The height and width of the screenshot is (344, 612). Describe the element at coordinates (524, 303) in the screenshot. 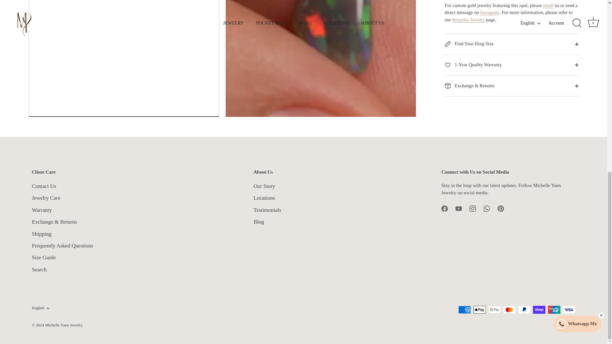

I see `PayPal` at that location.